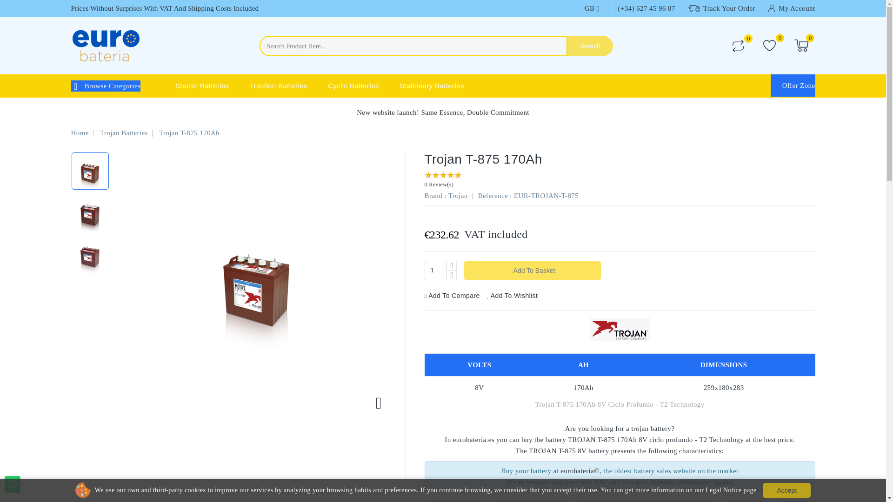 This screenshot has width=893, height=502. I want to click on Trojan T-875 battery 8V 170Ah, so click(89, 254).